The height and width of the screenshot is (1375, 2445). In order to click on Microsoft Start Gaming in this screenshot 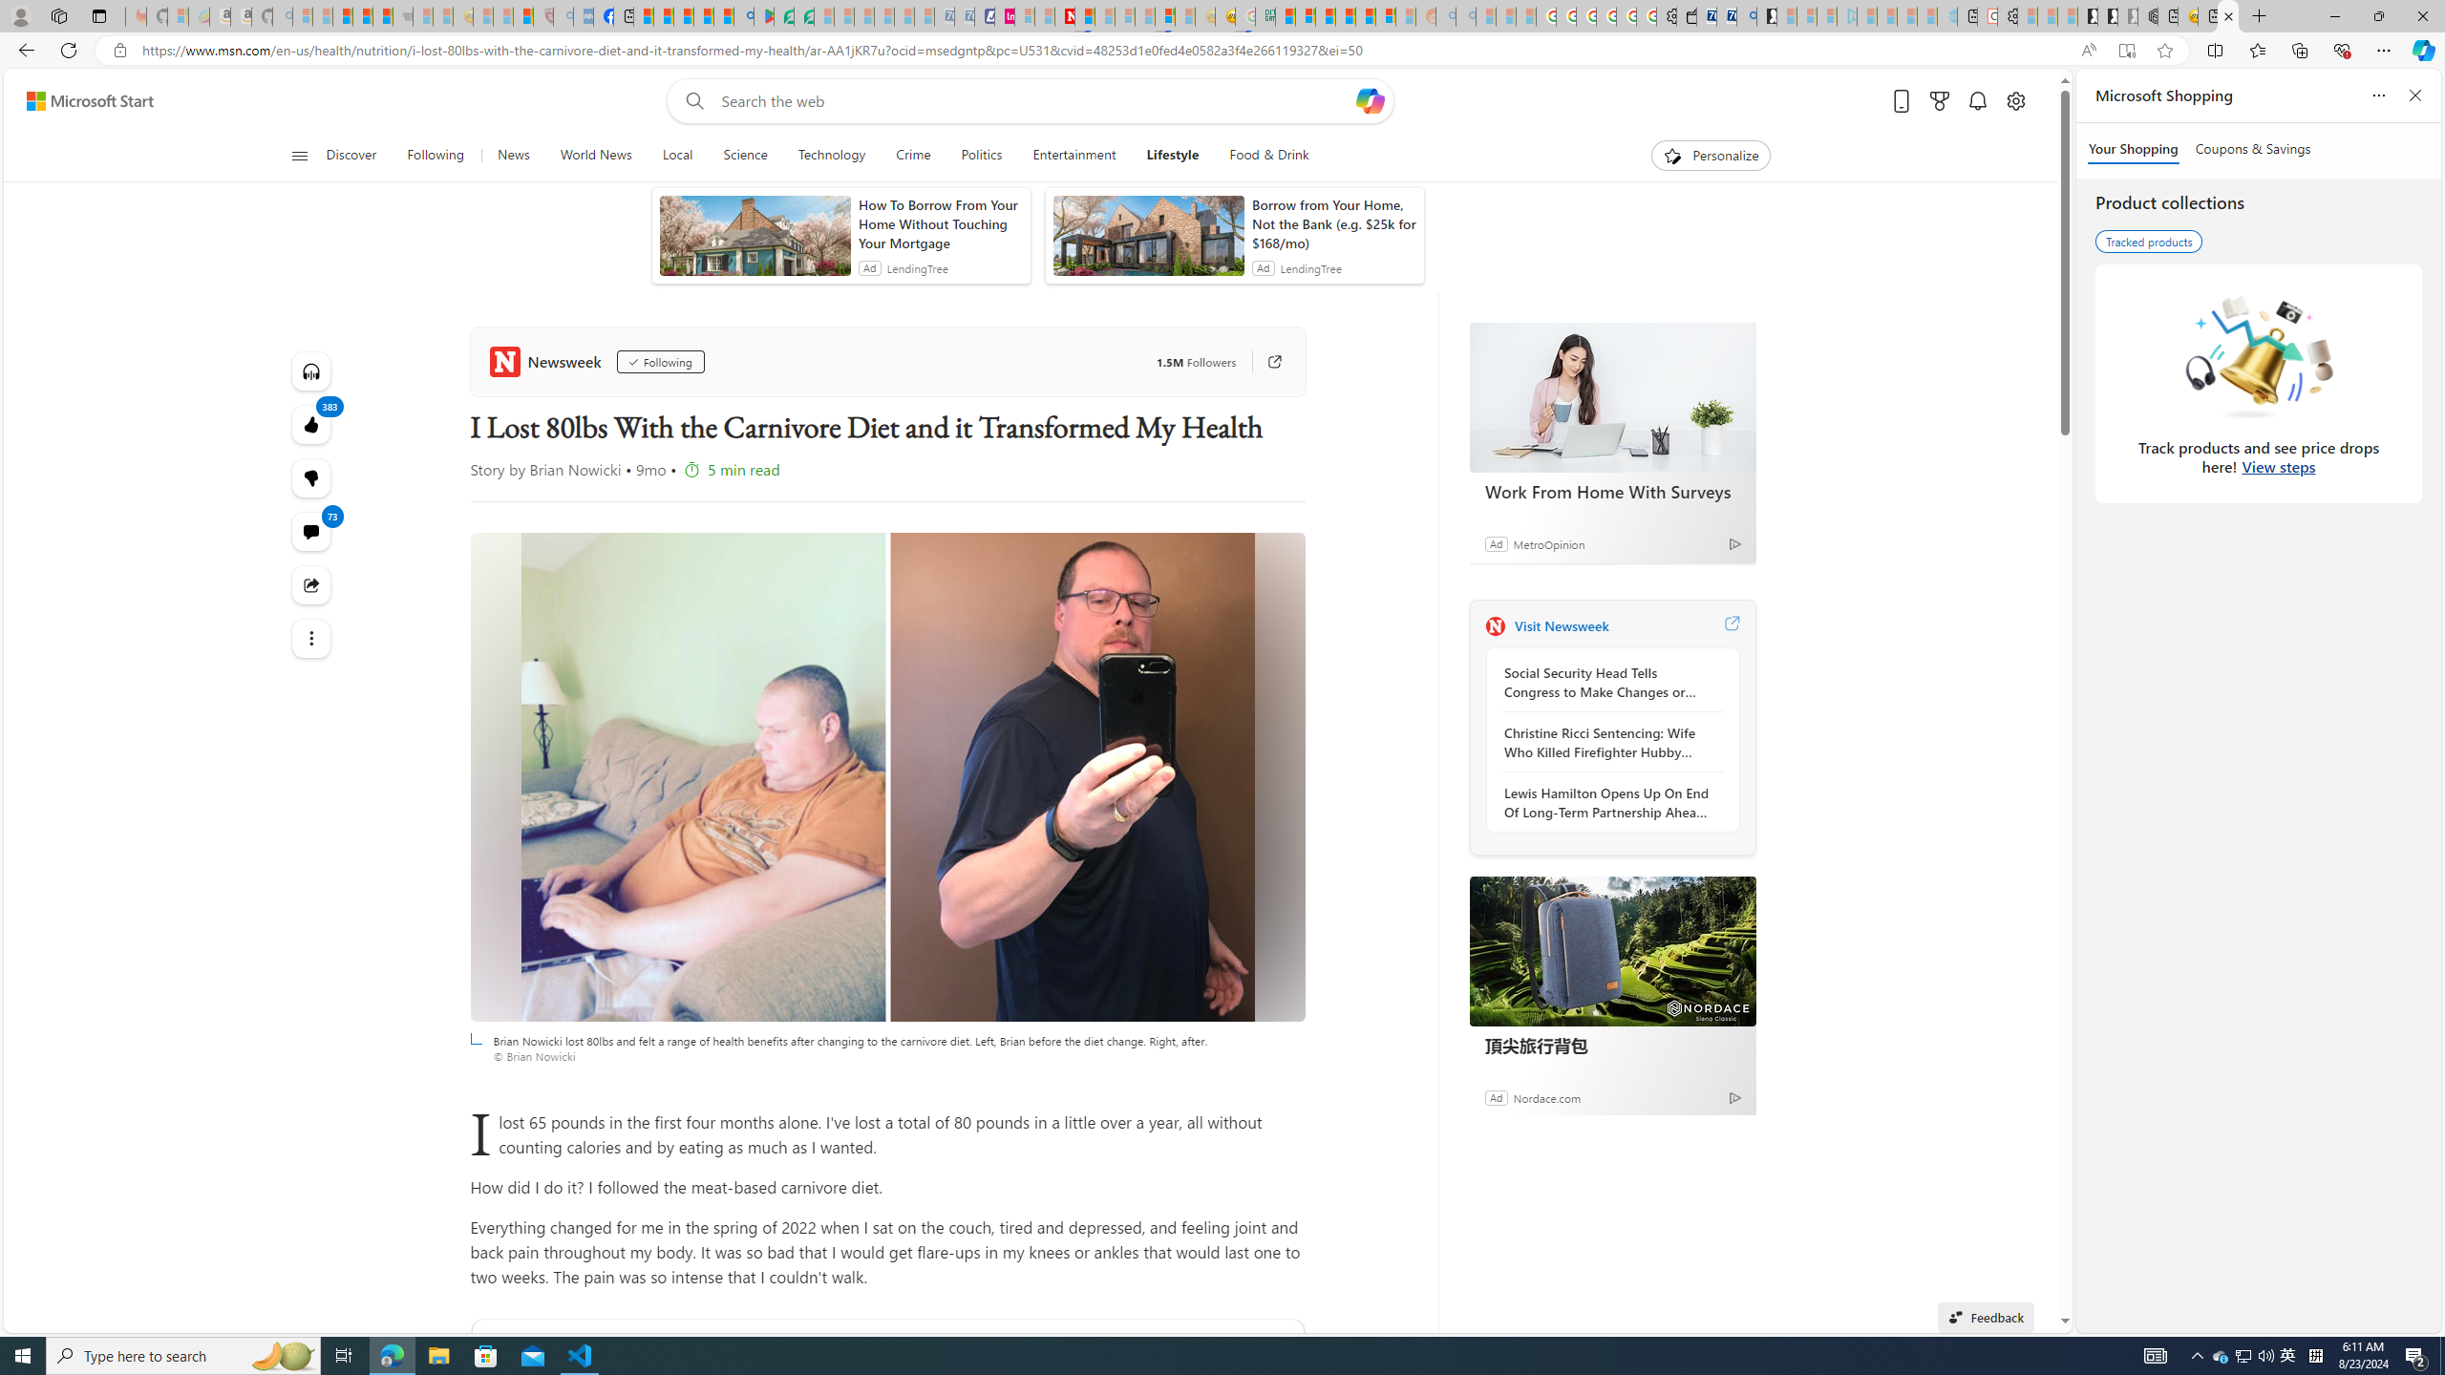, I will do `click(1766, 16)`.